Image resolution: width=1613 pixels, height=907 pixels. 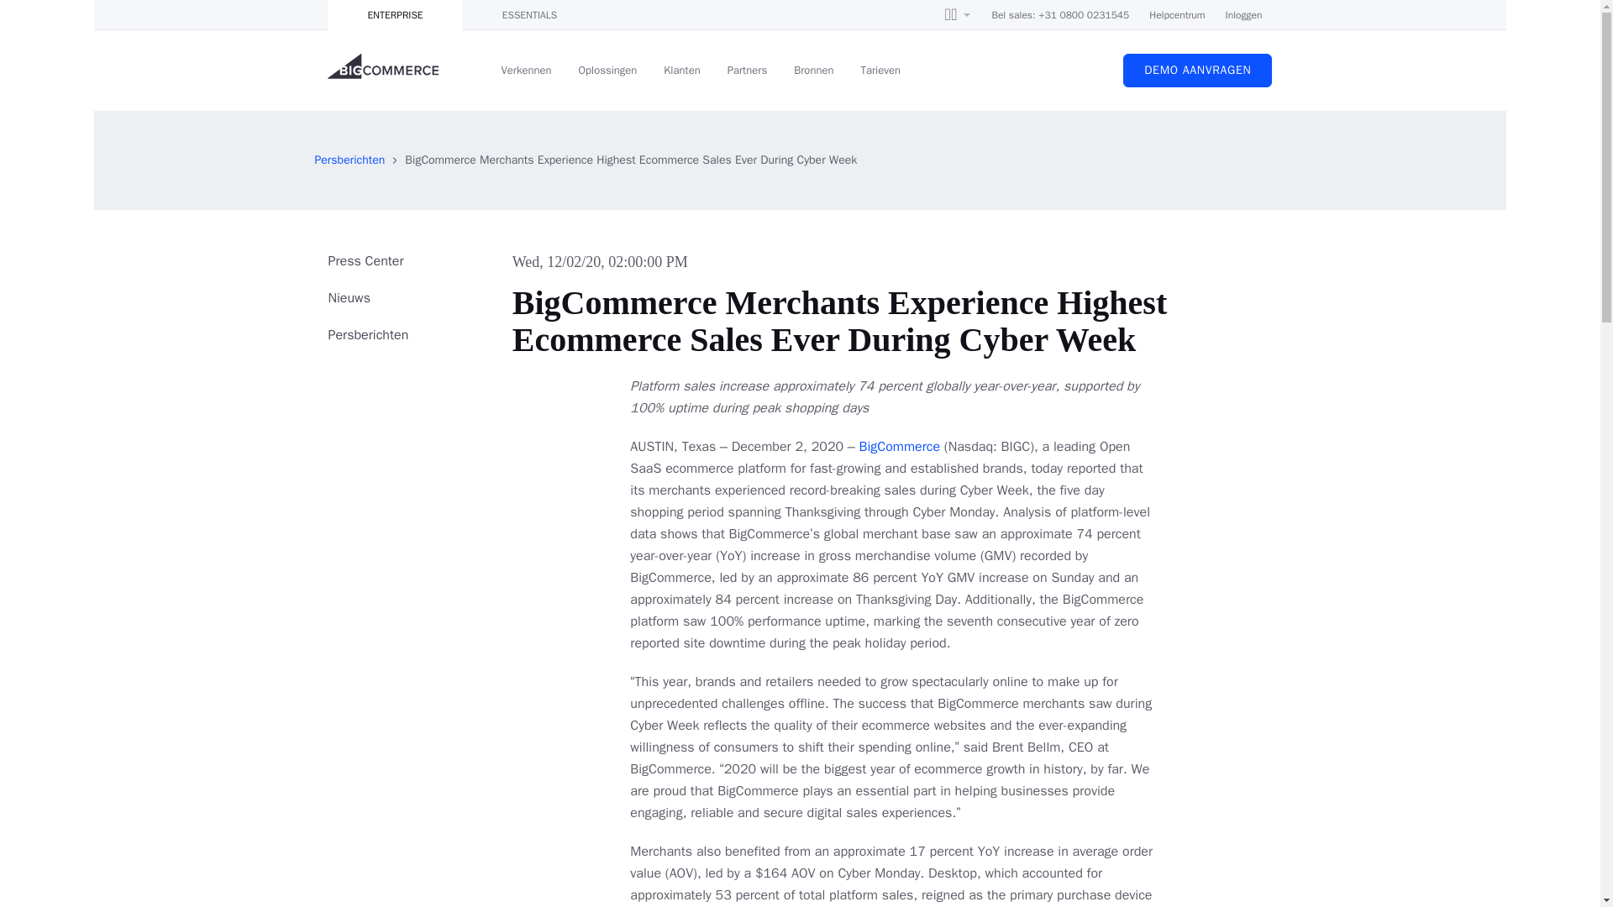 I want to click on ENTERPRISE, so click(x=394, y=15).